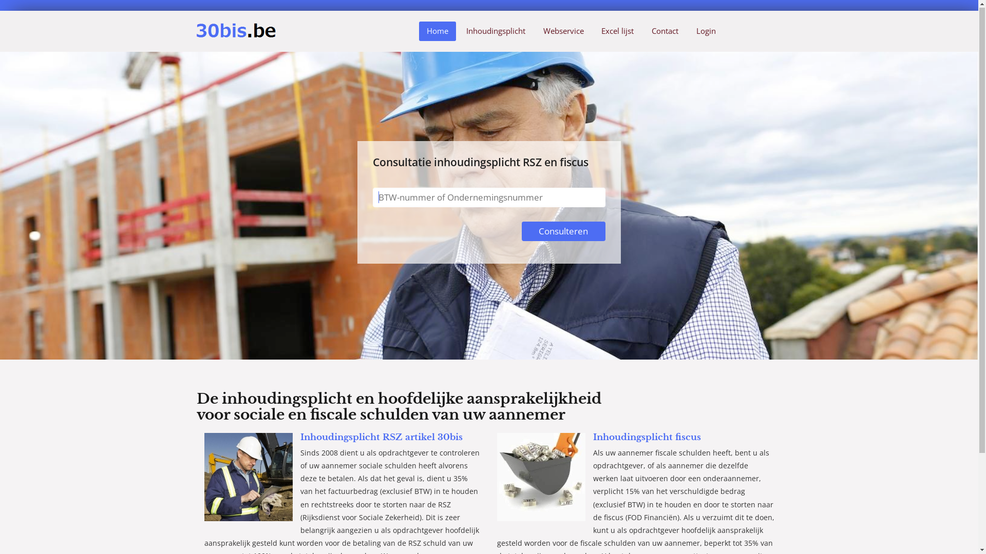 This screenshot has width=986, height=554. Describe the element at coordinates (438, 32) in the screenshot. I see `Home` at that location.